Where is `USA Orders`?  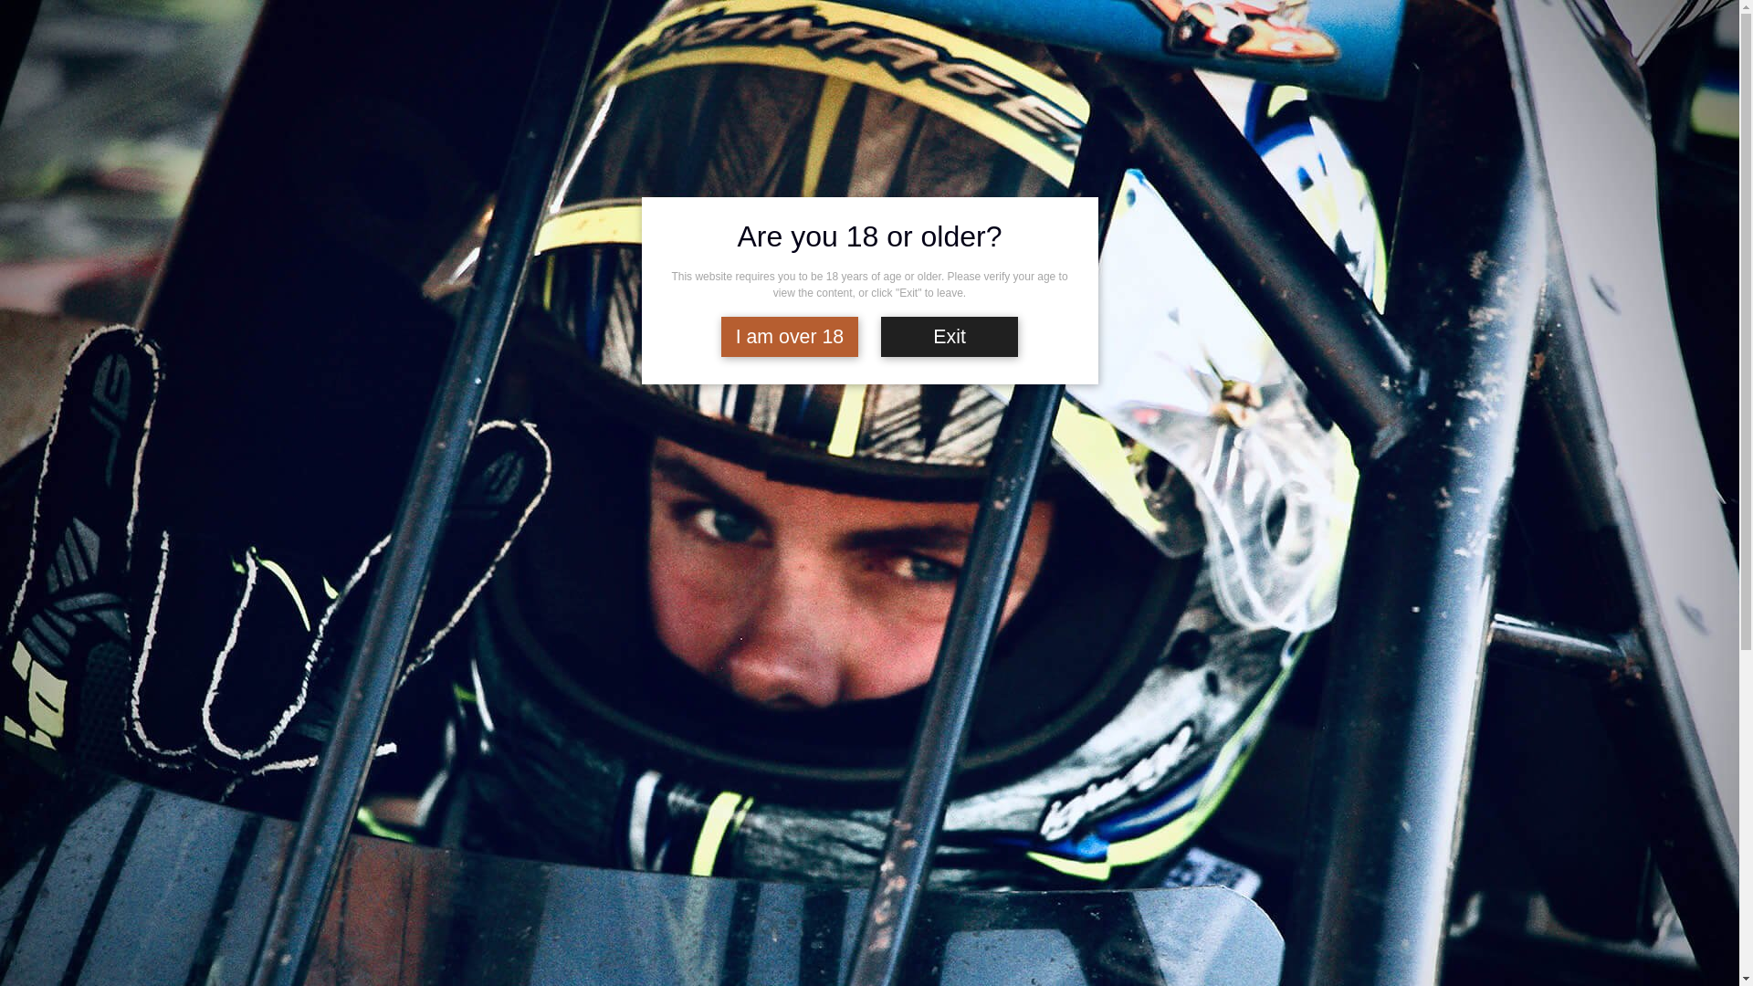 USA Orders is located at coordinates (1167, 111).